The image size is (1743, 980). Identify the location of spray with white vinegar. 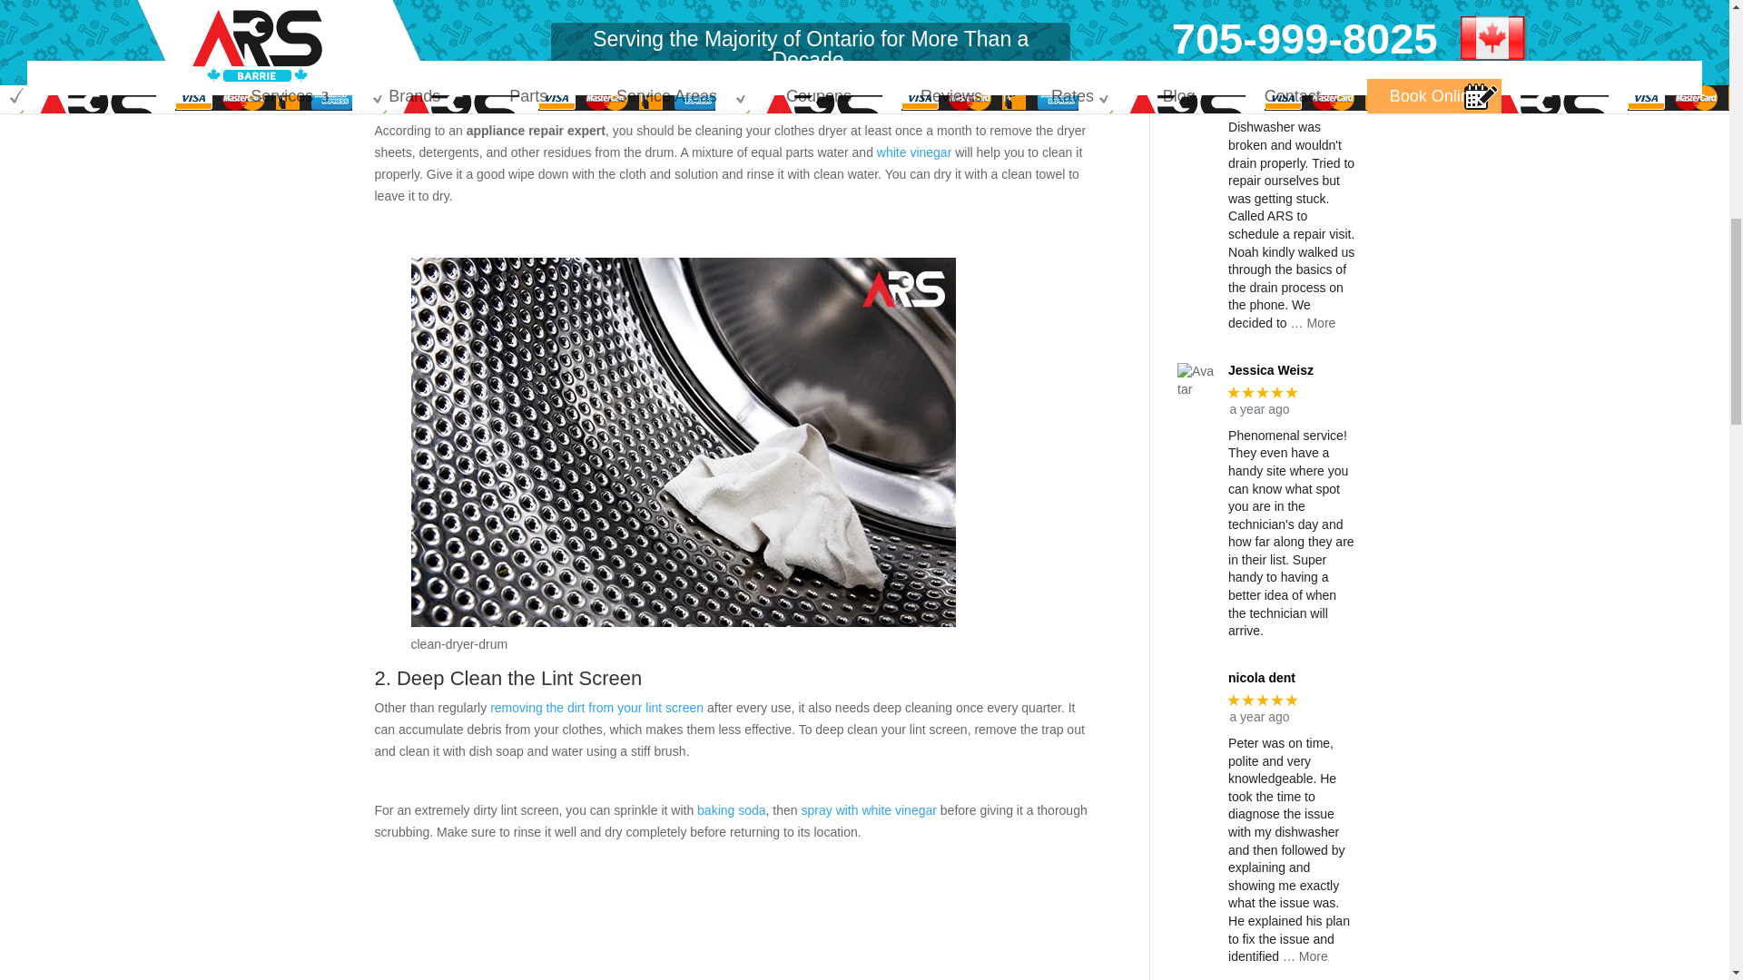
(870, 809).